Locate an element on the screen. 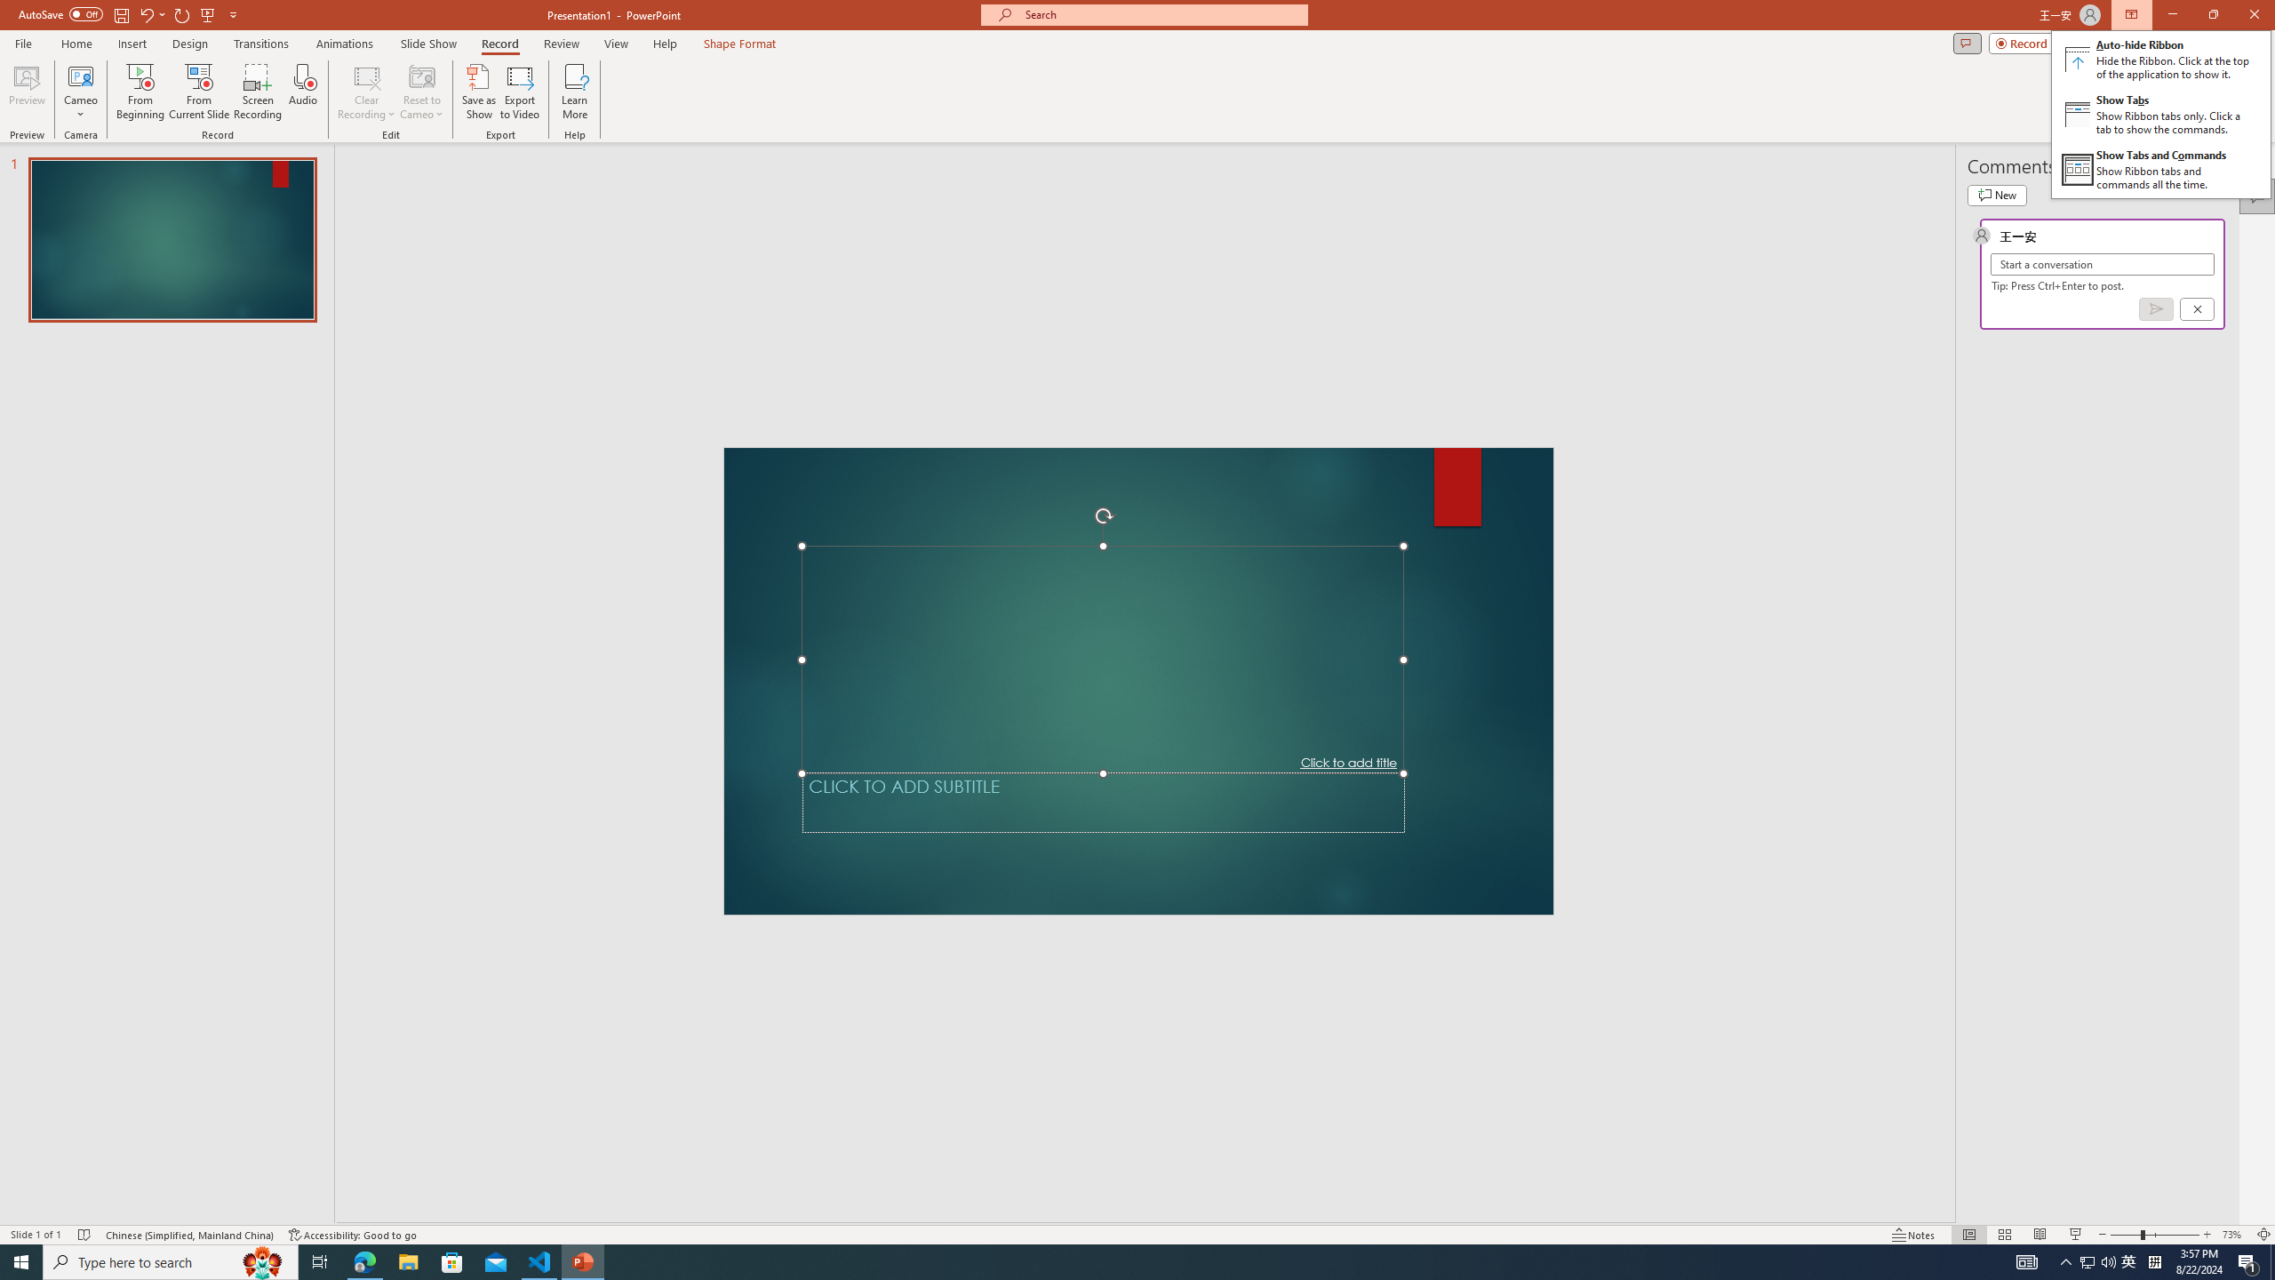  Microsoft search is located at coordinates (1161, 14).